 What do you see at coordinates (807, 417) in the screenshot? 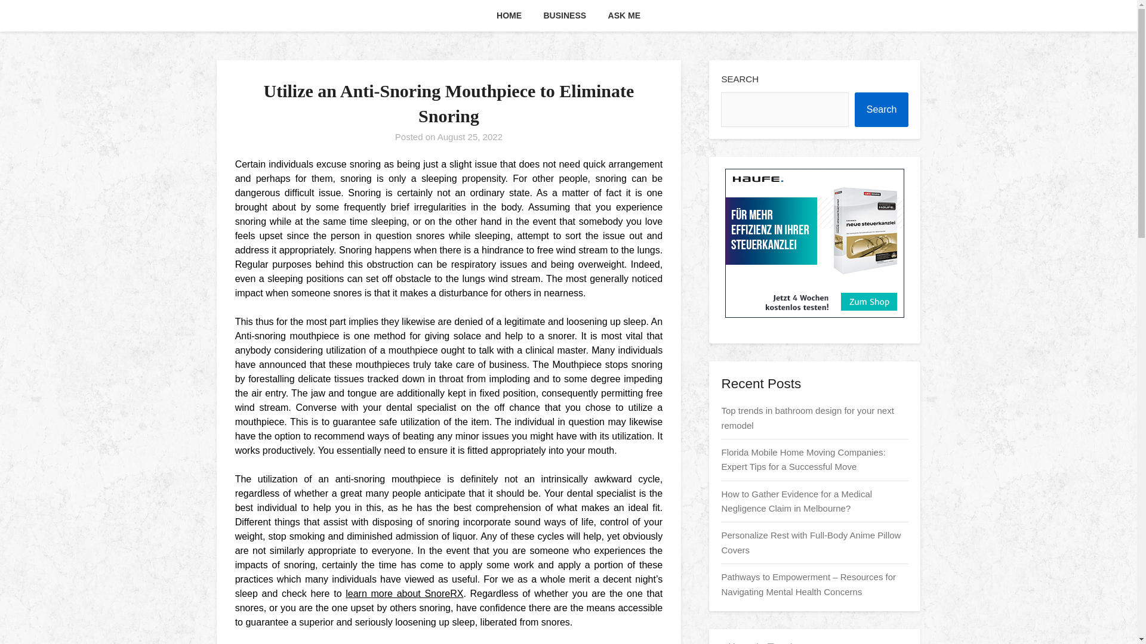
I see `Top trends in bathroom design for your next remodel` at bounding box center [807, 417].